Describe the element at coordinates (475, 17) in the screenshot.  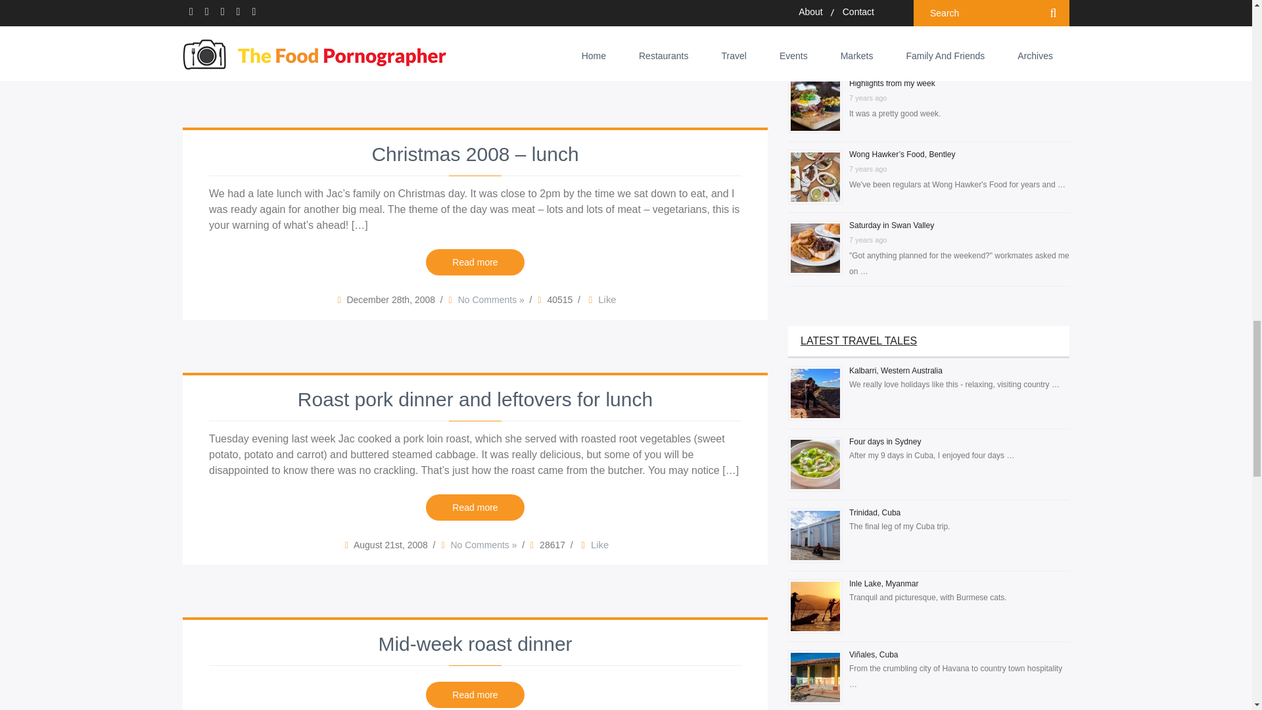
I see `Read more` at that location.